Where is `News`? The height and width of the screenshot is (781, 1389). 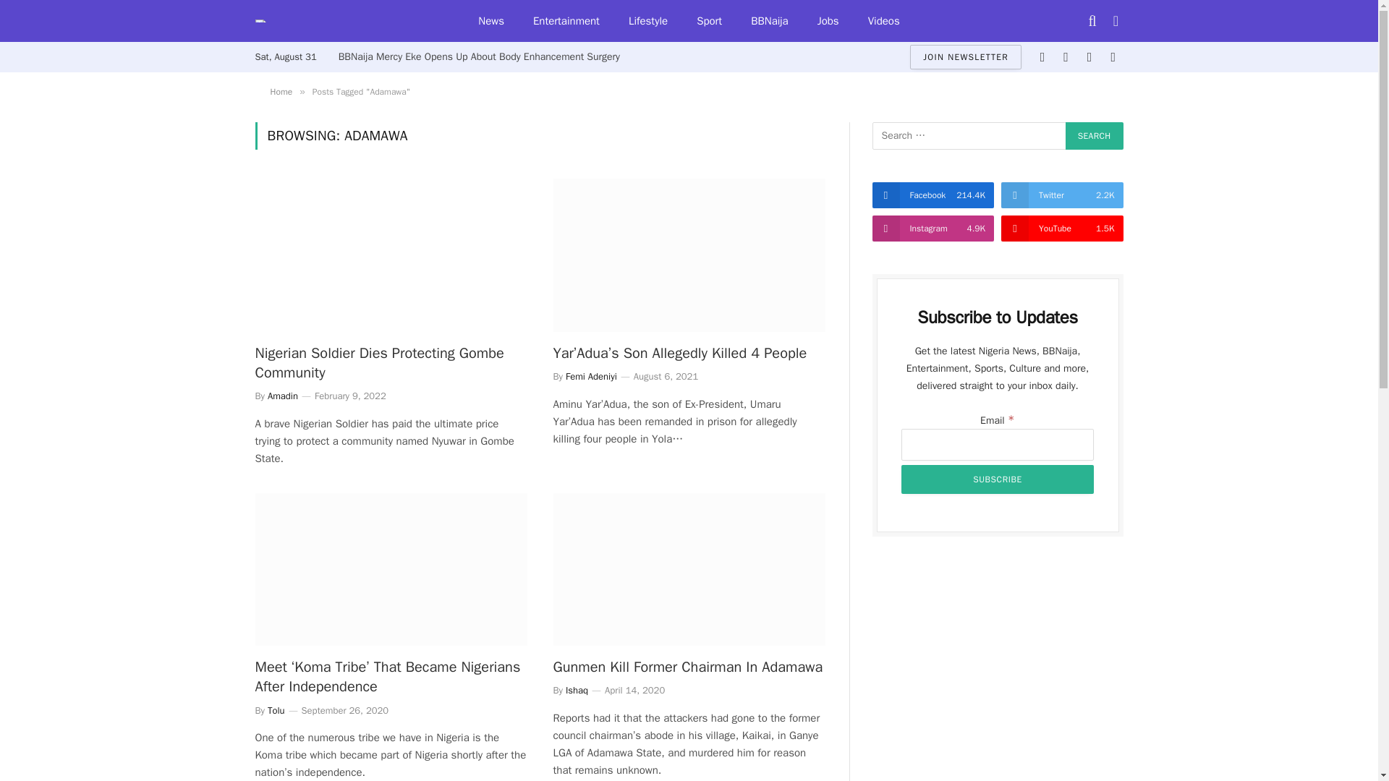
News is located at coordinates (490, 21).